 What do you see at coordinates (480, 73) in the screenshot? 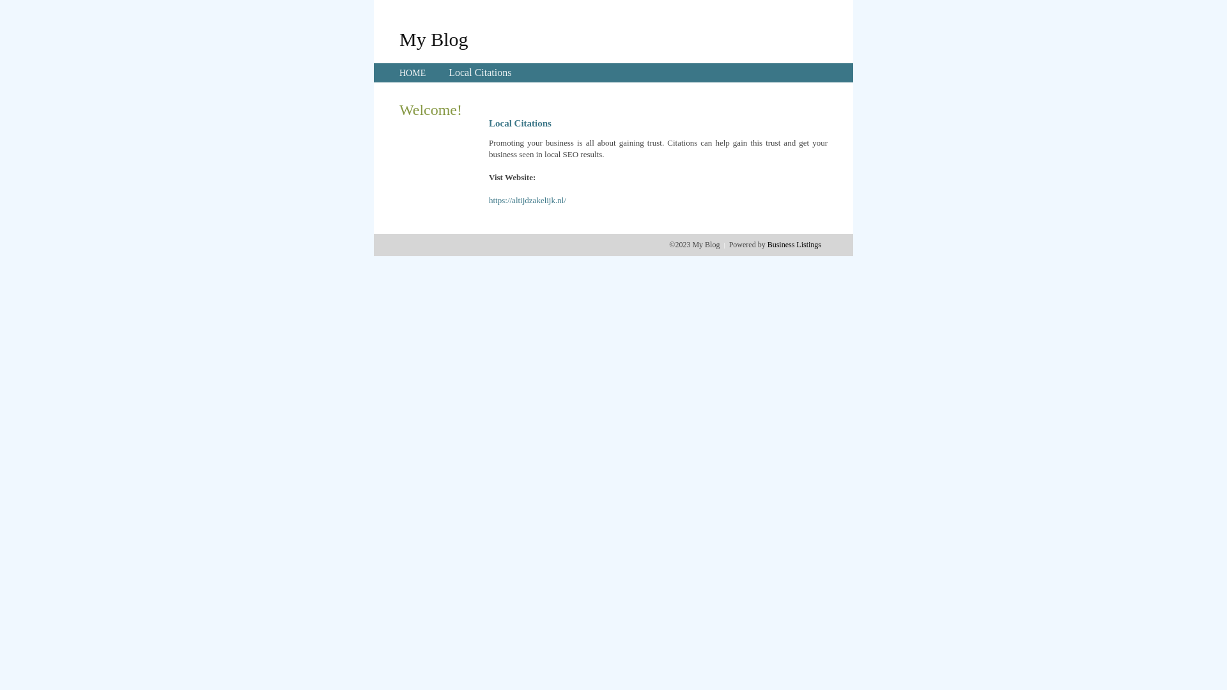
I see `Local Citations` at bounding box center [480, 73].